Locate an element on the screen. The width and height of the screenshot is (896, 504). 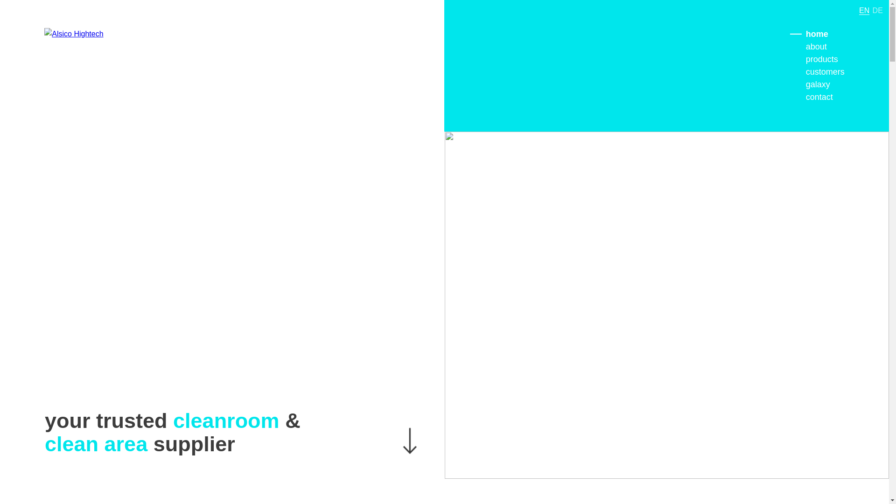
home is located at coordinates (817, 35).